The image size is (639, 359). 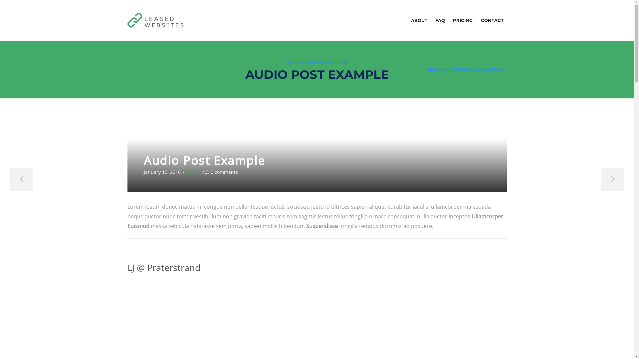 I want to click on PREVIOUS, so click(x=22, y=179).